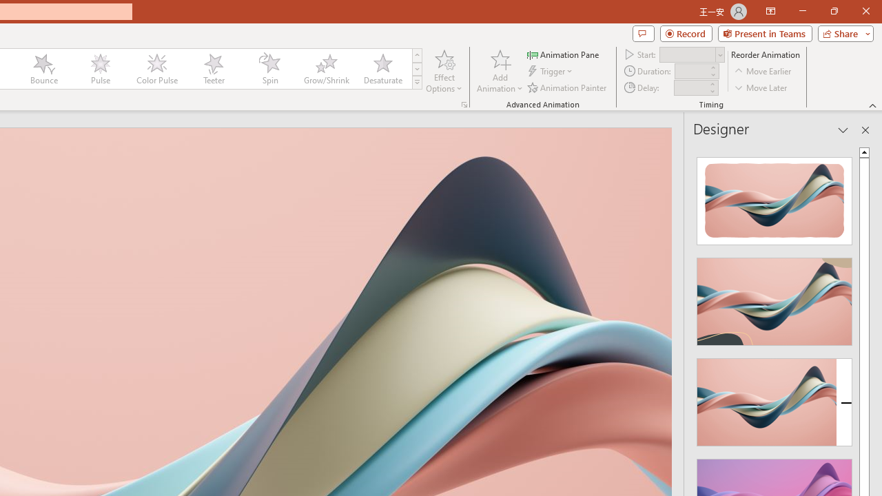 The image size is (882, 496). What do you see at coordinates (802, 11) in the screenshot?
I see `Minimize` at bounding box center [802, 11].